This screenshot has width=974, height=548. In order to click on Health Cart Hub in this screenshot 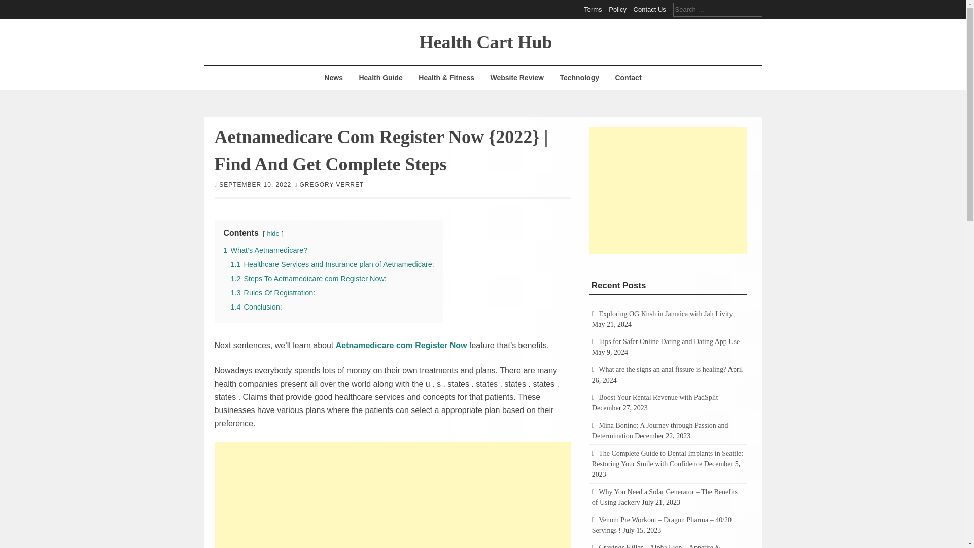, I will do `click(485, 41)`.